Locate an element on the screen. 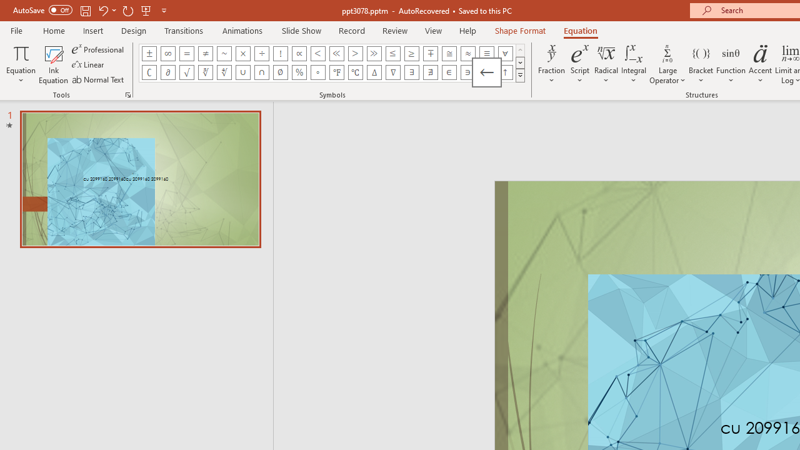  Equation Symbol Left Arrow is located at coordinates (486, 72).